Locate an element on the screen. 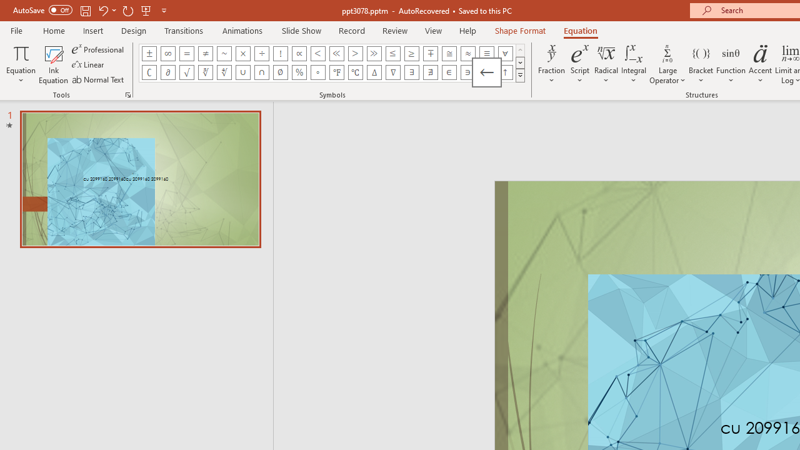  Equation Symbol Left Arrow is located at coordinates (486, 72).